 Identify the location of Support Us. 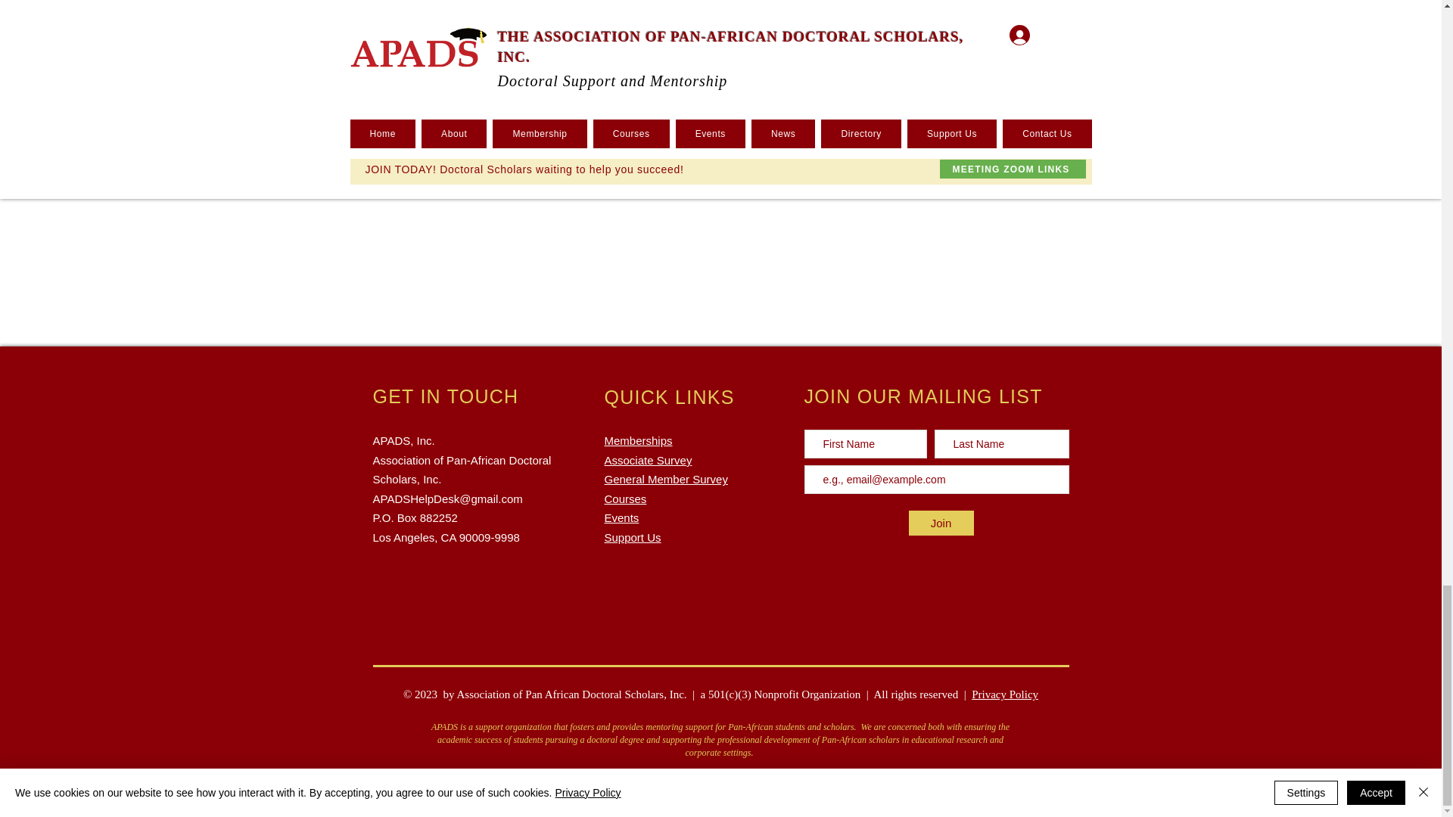
(666, 459).